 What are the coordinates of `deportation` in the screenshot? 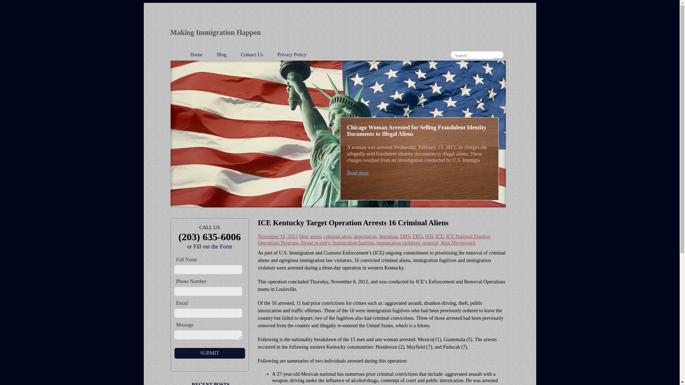 It's located at (365, 236).